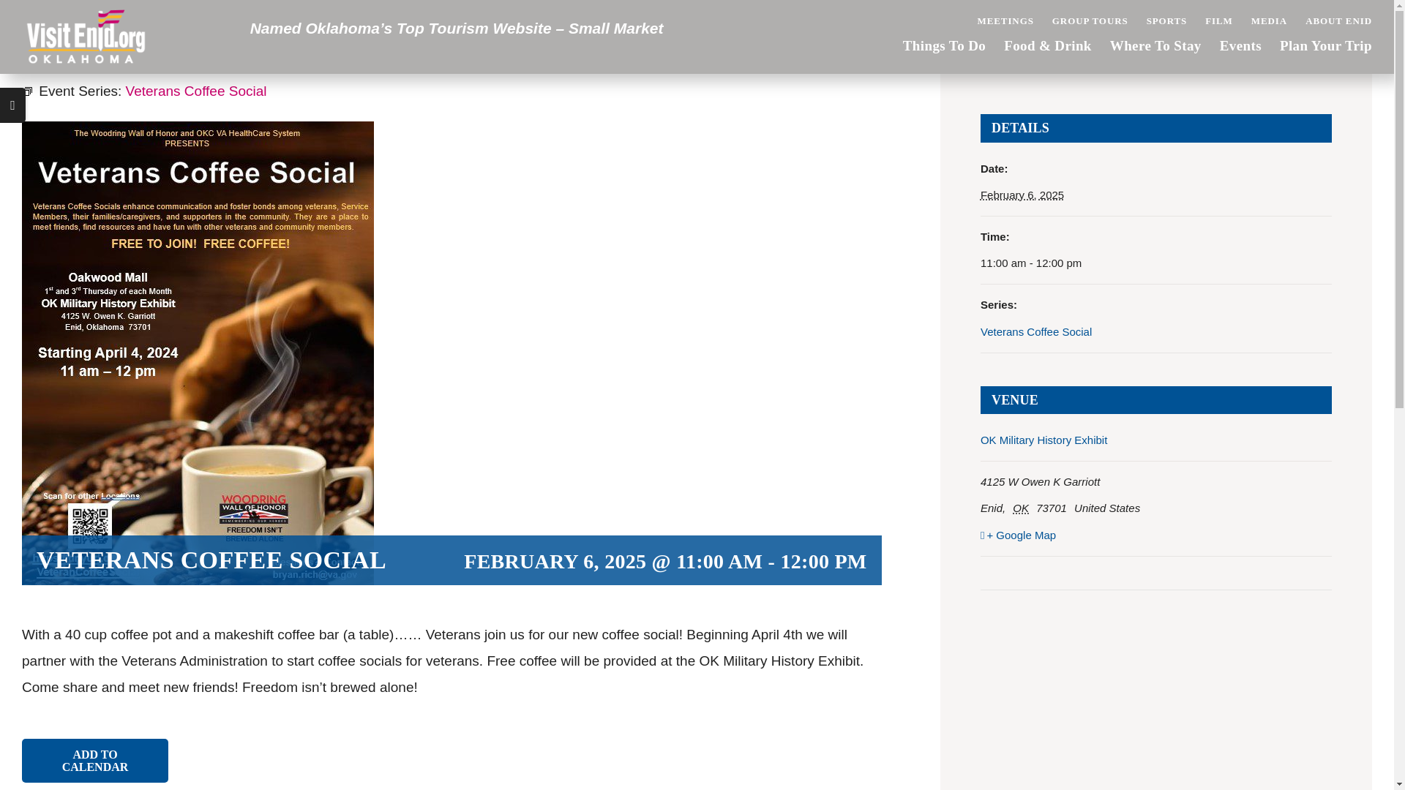 The width and height of the screenshot is (1405, 790). I want to click on SPORTS, so click(1166, 20).